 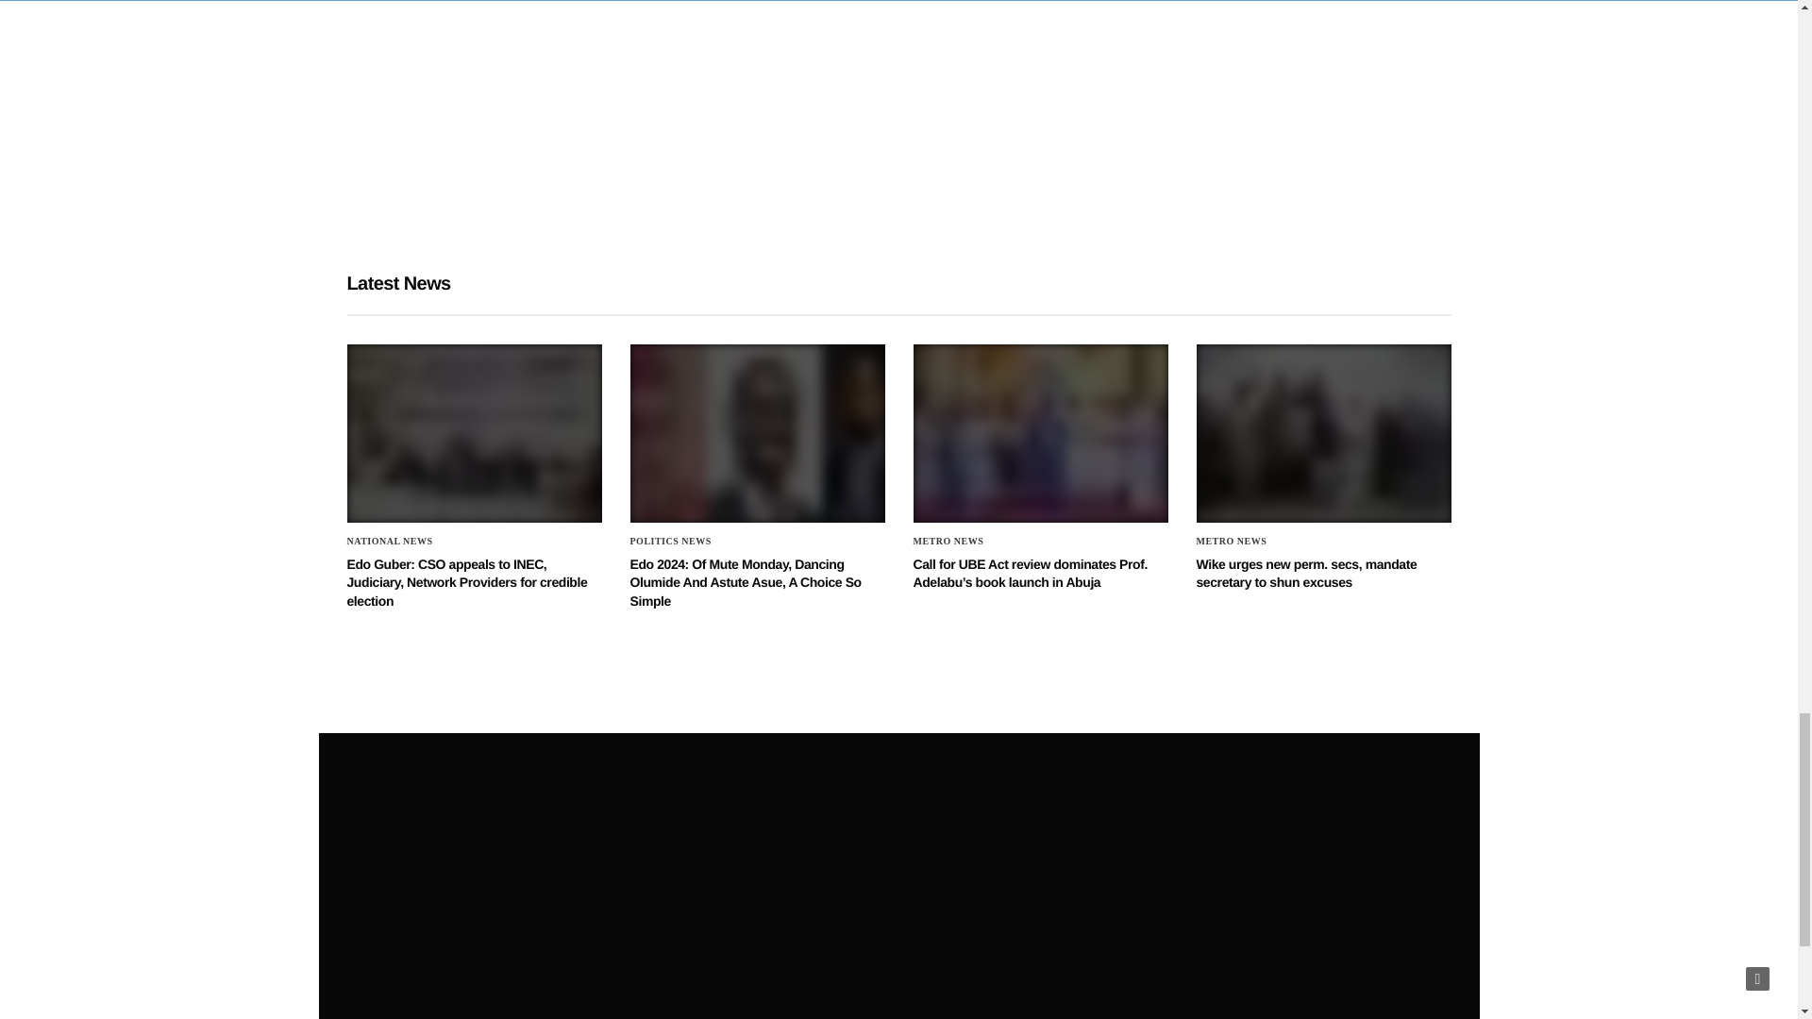 What do you see at coordinates (390, 542) in the screenshot?
I see `National News` at bounding box center [390, 542].